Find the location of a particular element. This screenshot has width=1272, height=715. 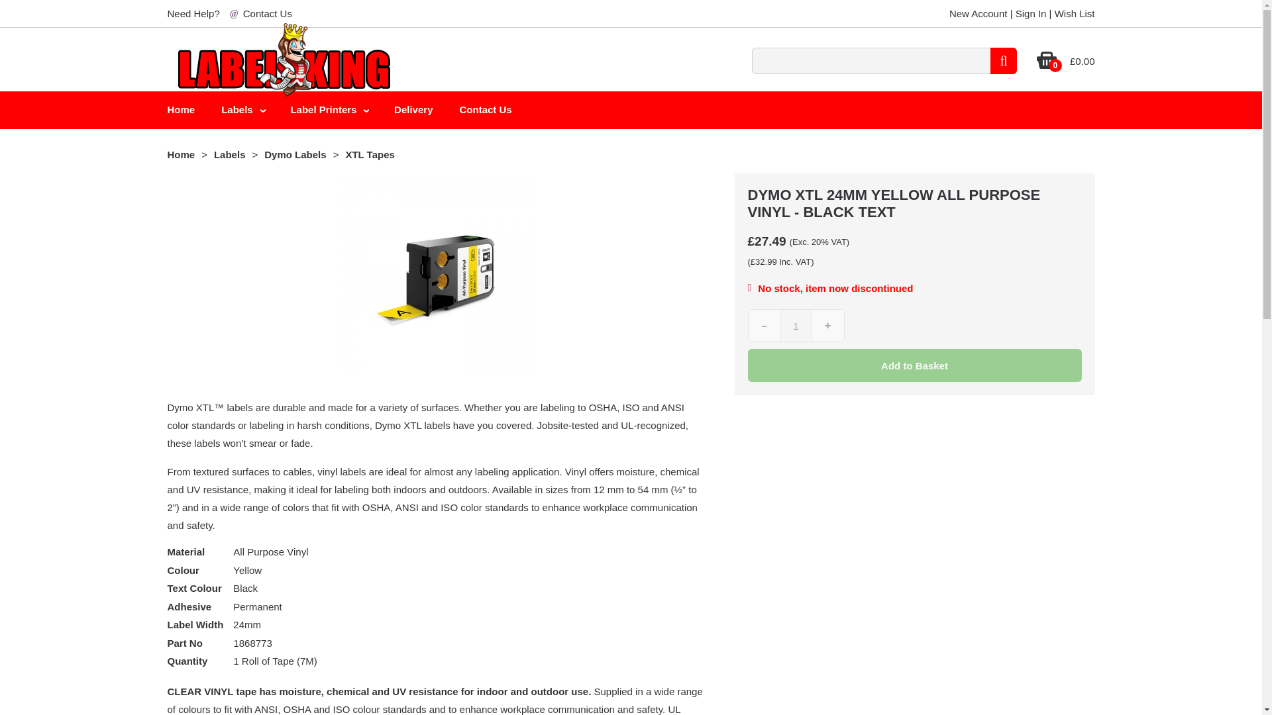

Labels is located at coordinates (229, 154).